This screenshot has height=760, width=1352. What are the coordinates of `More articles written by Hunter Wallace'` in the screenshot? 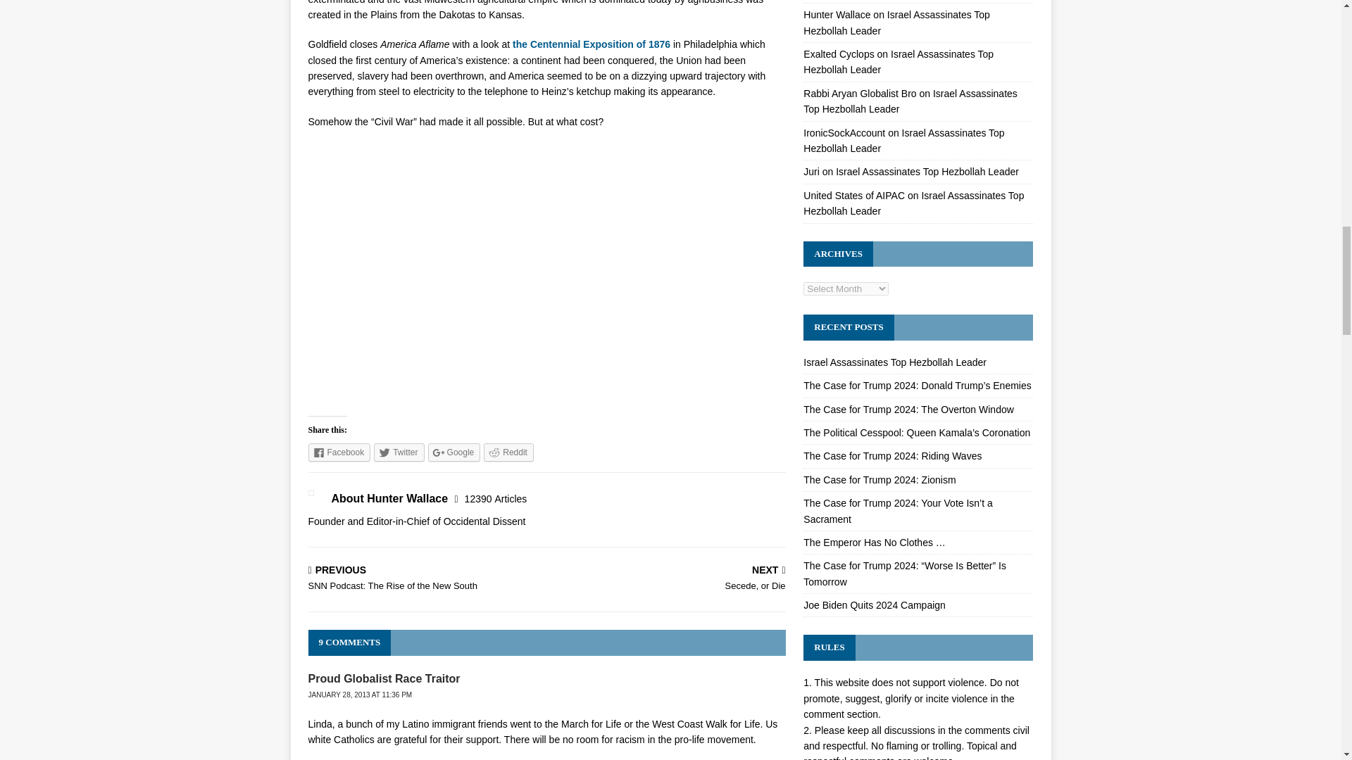 It's located at (496, 498).